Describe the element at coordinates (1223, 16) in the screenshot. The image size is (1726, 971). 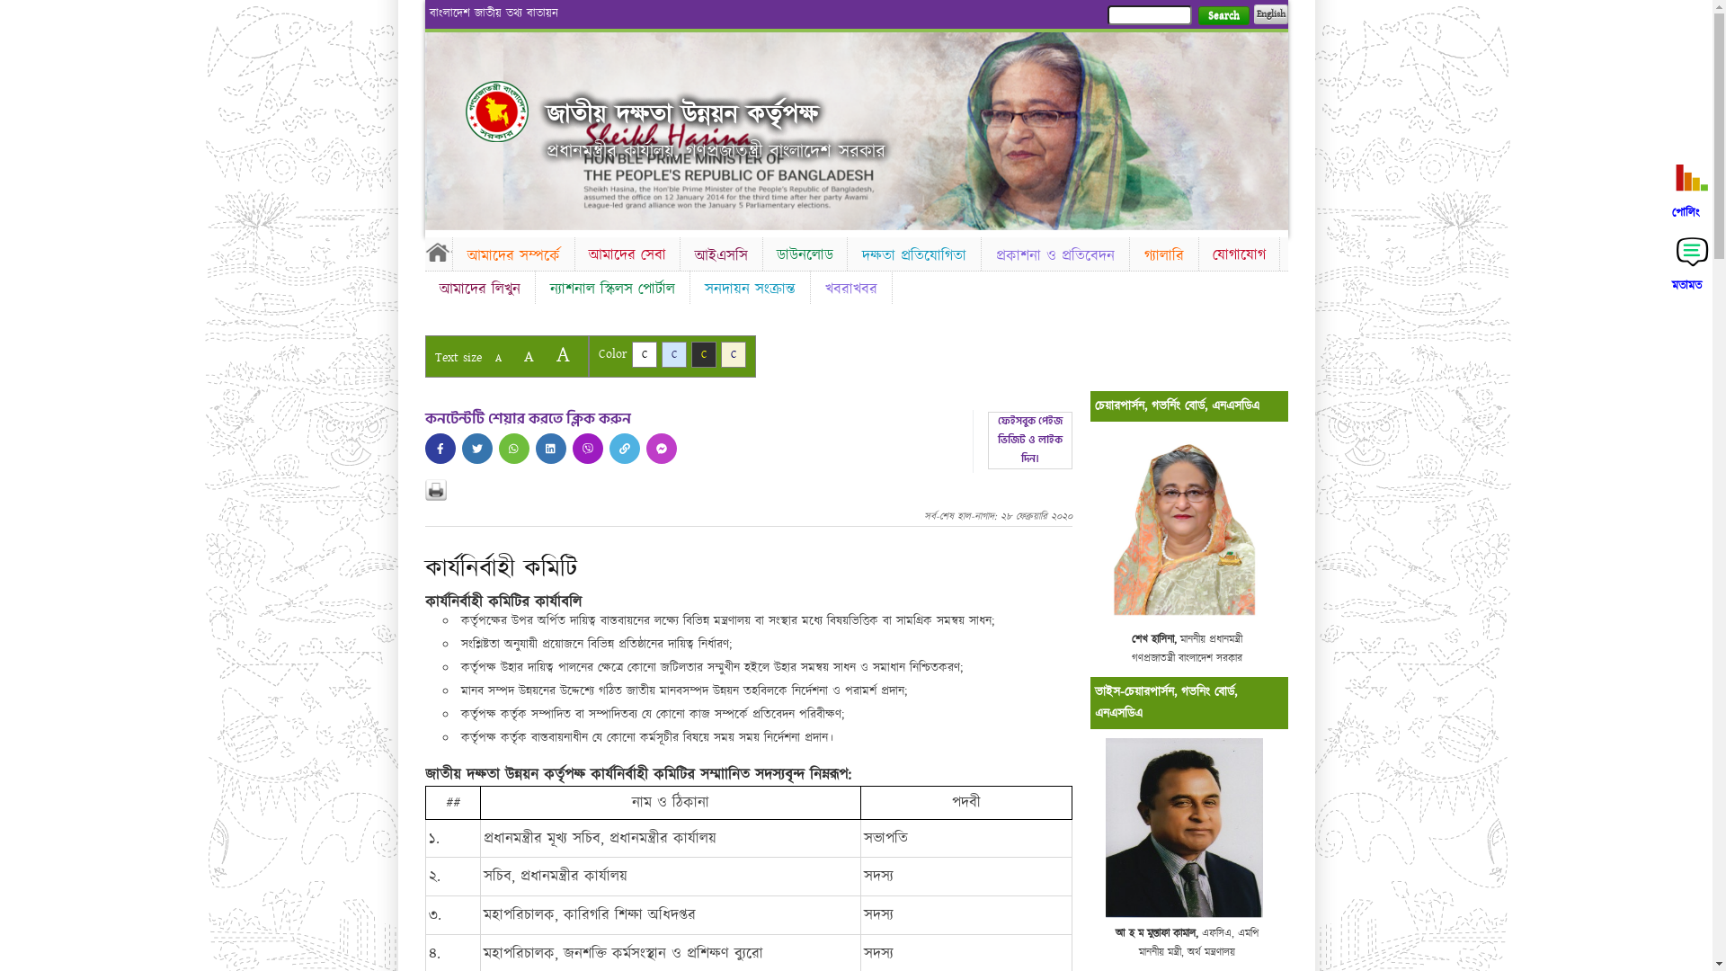
I see `Search` at that location.